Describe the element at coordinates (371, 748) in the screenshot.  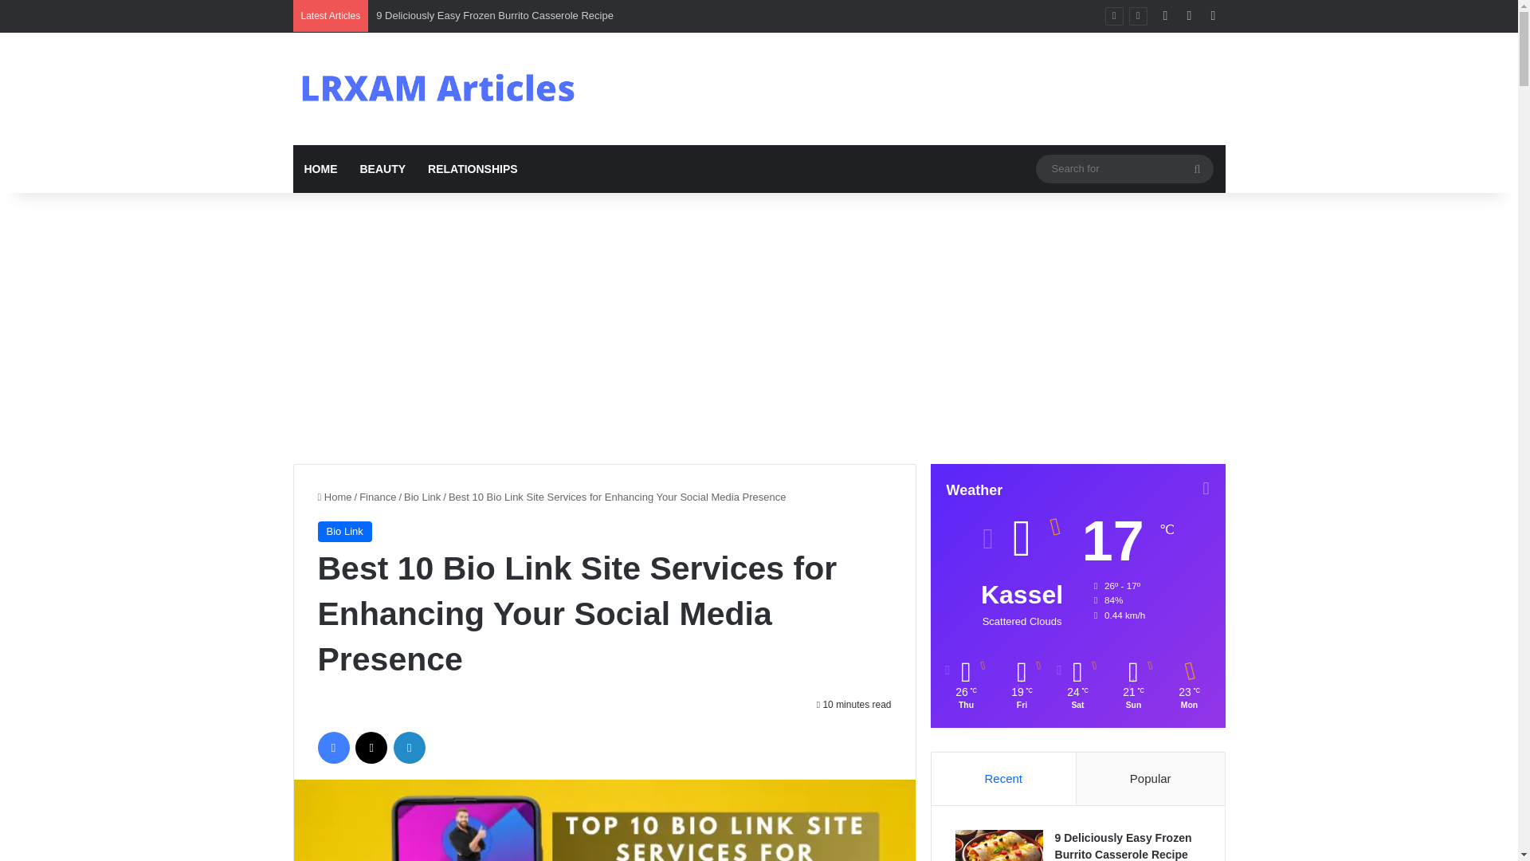
I see `X` at that location.